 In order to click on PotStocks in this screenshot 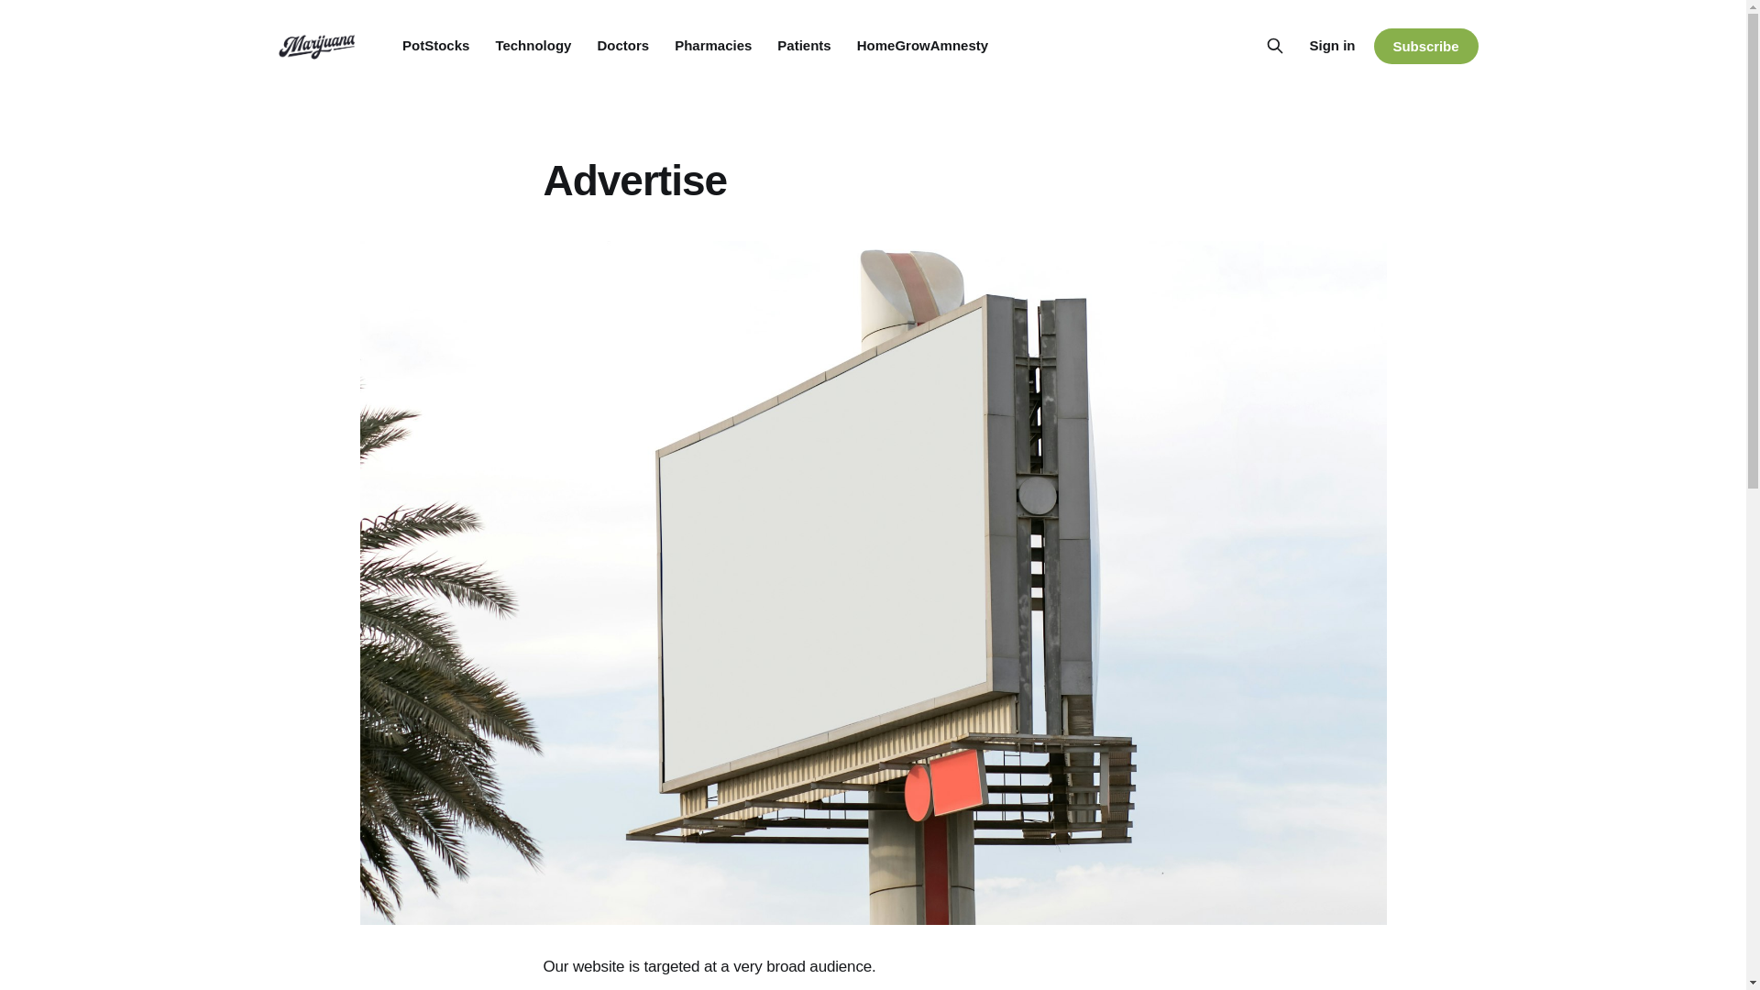, I will do `click(436, 46)`.